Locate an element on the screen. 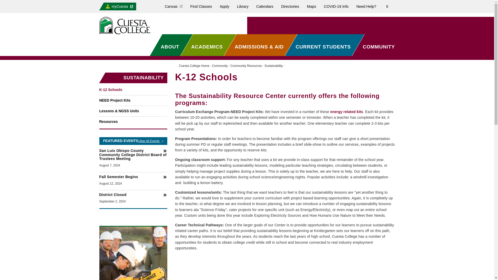 The image size is (498, 280). Library is located at coordinates (243, 6).